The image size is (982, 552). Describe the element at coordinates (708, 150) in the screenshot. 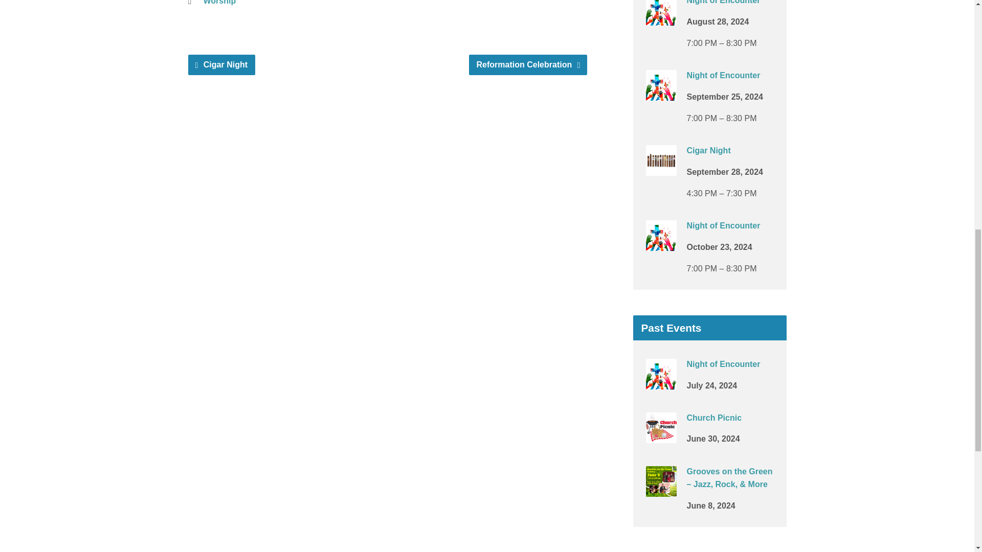

I see `Cigar Night` at that location.